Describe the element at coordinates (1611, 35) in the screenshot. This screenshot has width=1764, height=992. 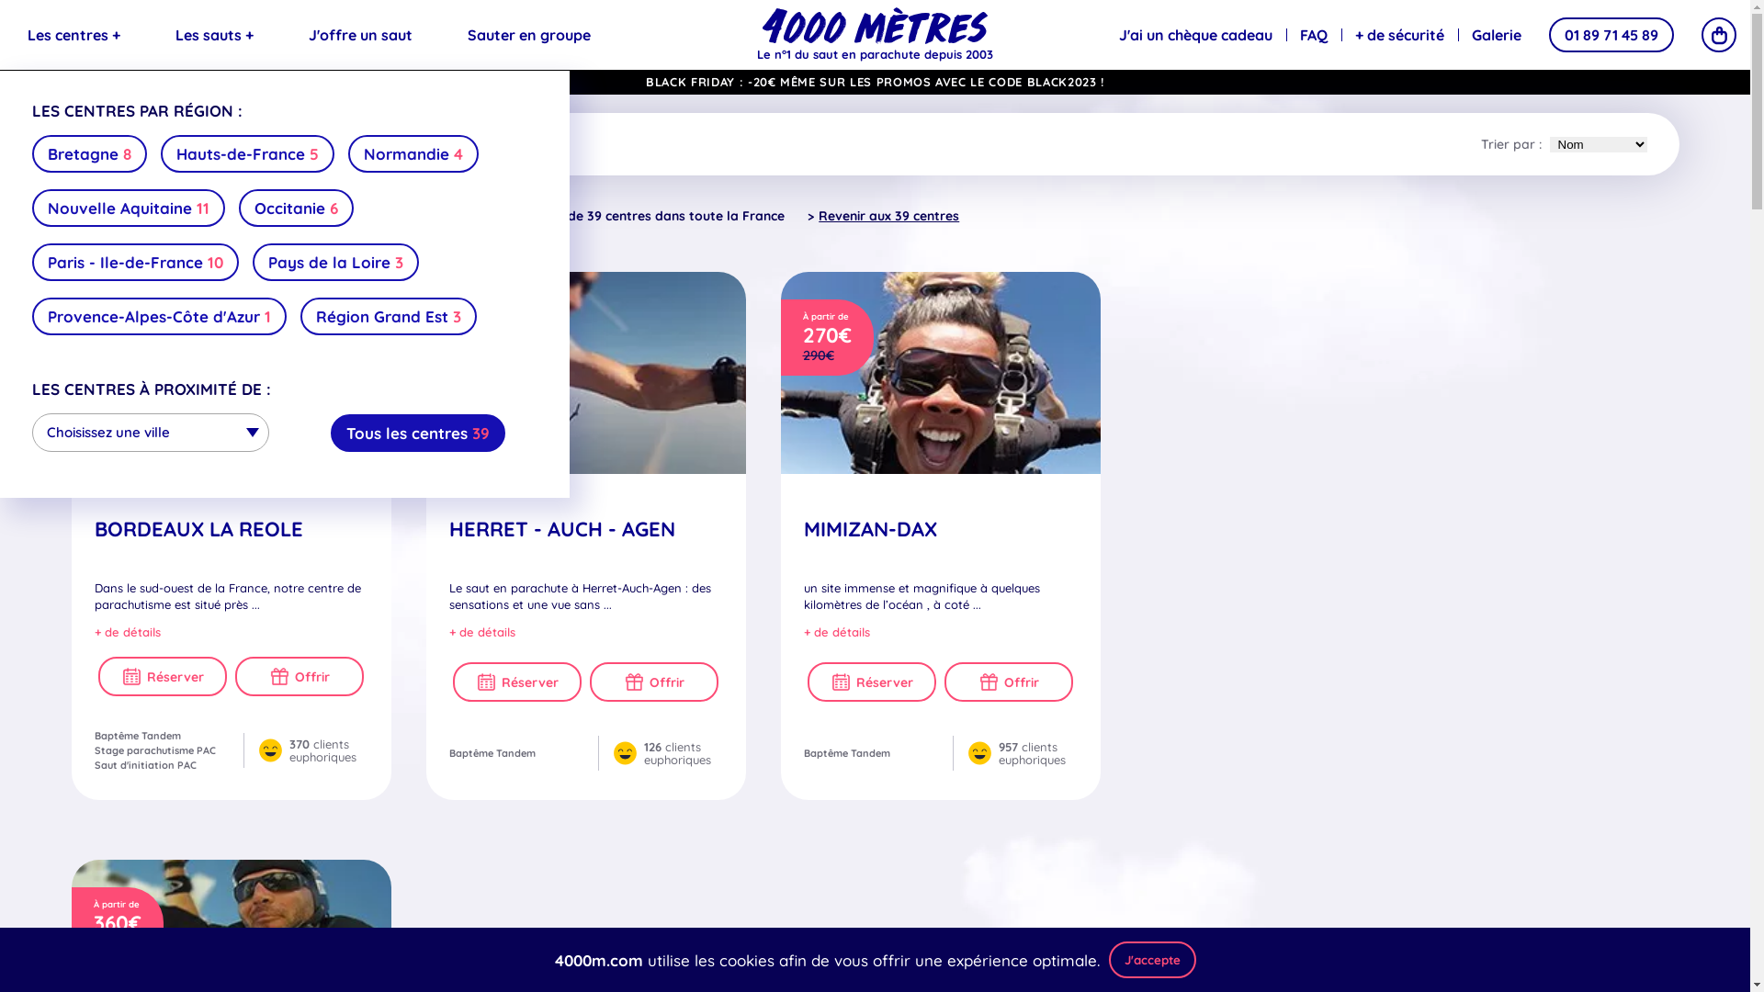
I see `01 89 71 45 89` at that location.